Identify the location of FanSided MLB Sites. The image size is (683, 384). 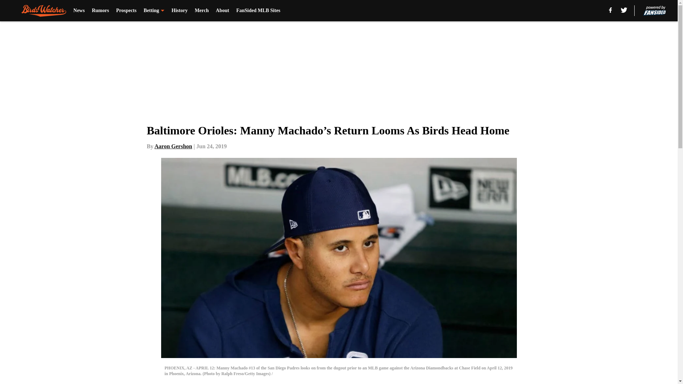
(258, 11).